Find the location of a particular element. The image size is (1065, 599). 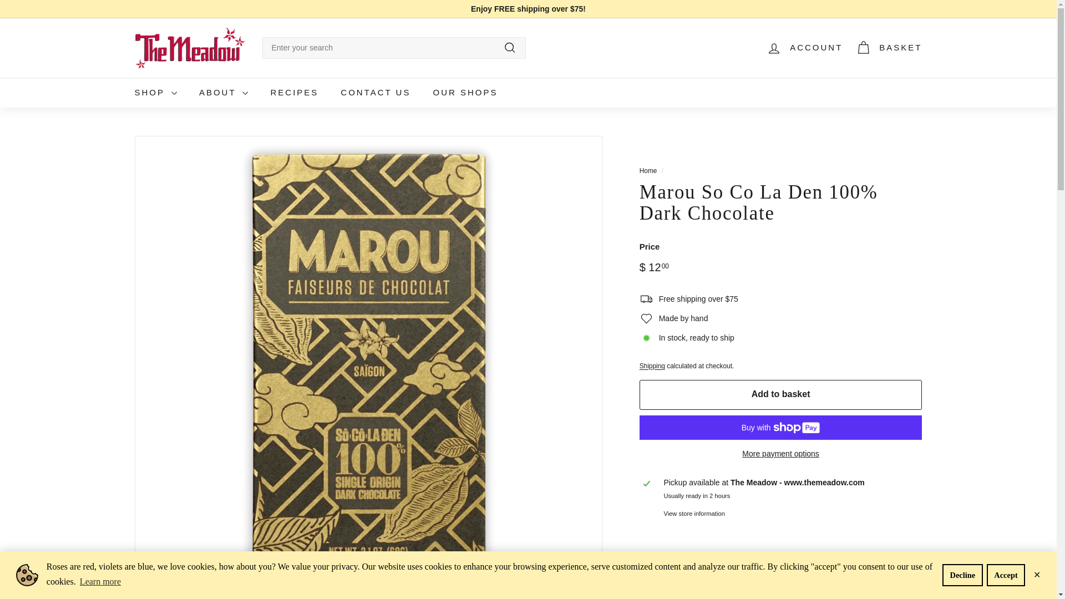

Accept is located at coordinates (1006, 575).